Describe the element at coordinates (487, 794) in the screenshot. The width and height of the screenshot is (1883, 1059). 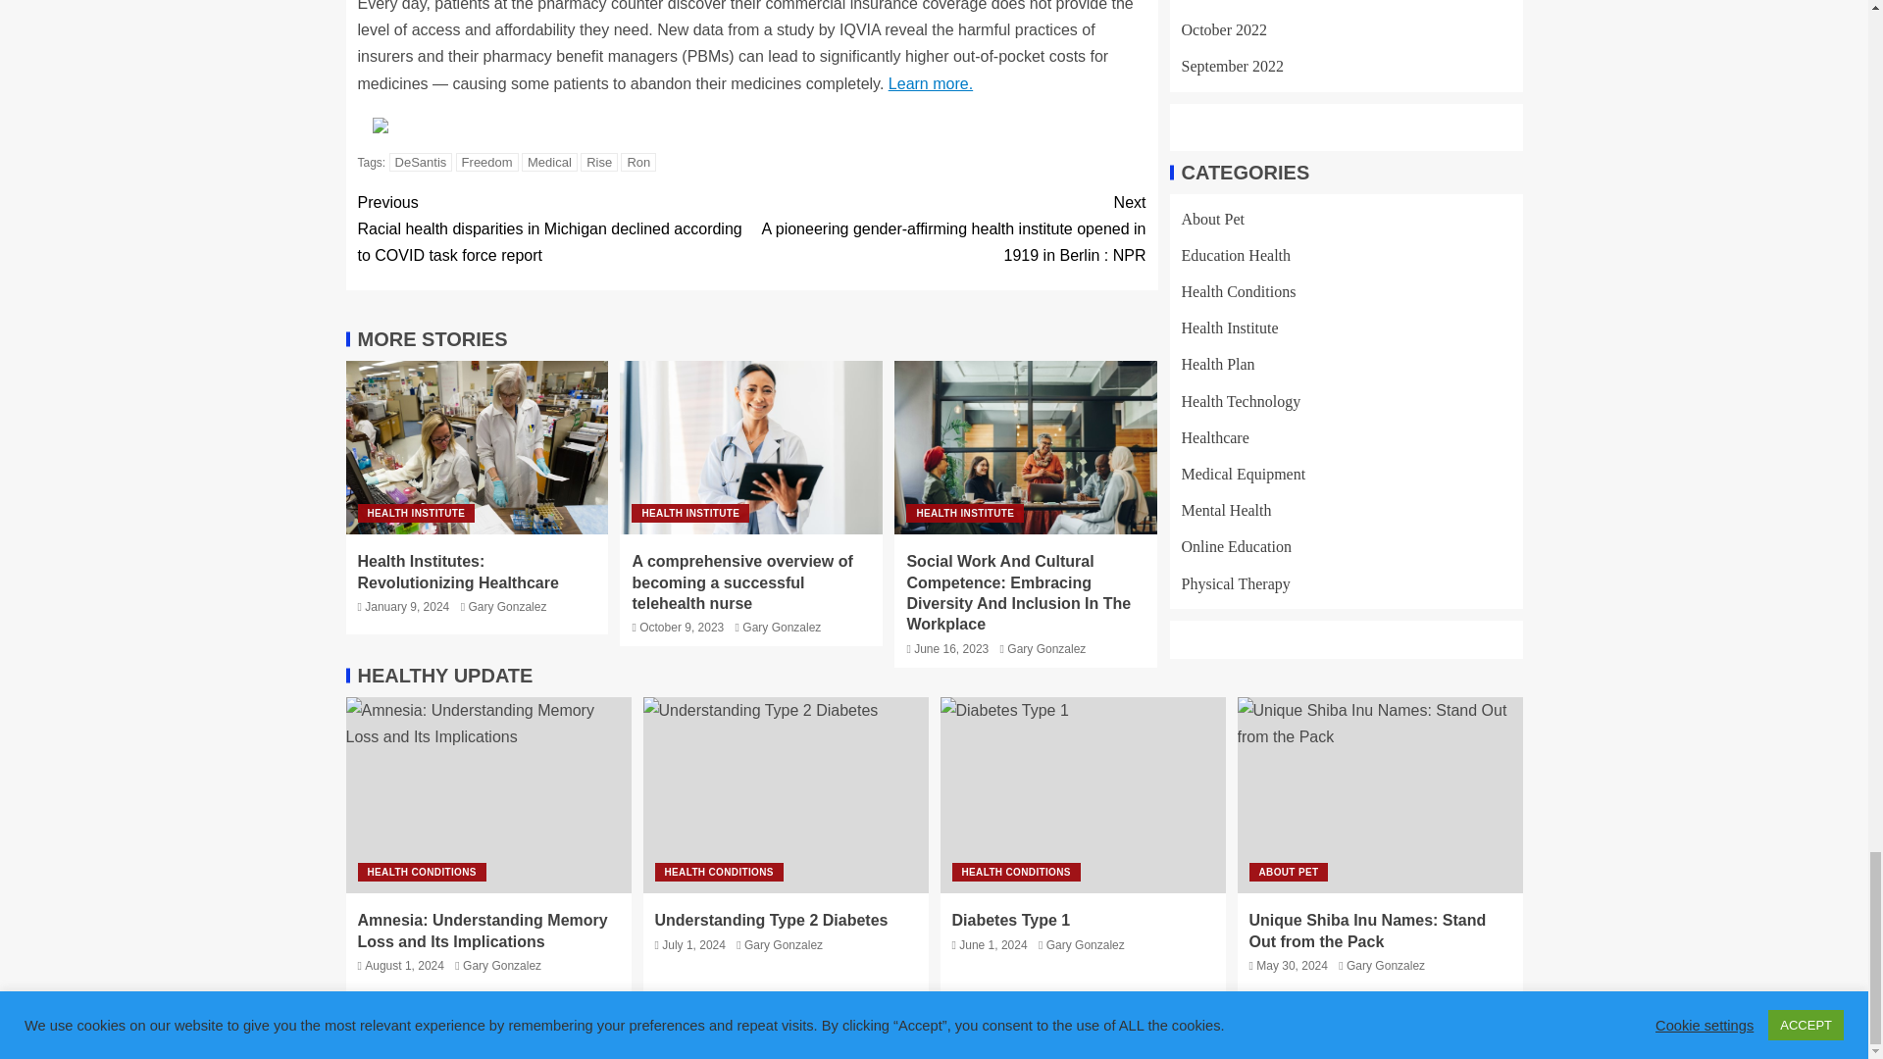
I see `Amnesia: Understanding Memory Loss and Its Implications` at that location.